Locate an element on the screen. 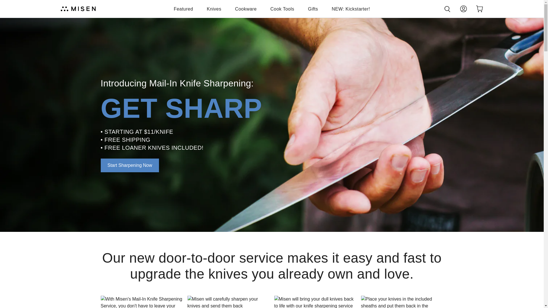  Skip to content is located at coordinates (7, 3).